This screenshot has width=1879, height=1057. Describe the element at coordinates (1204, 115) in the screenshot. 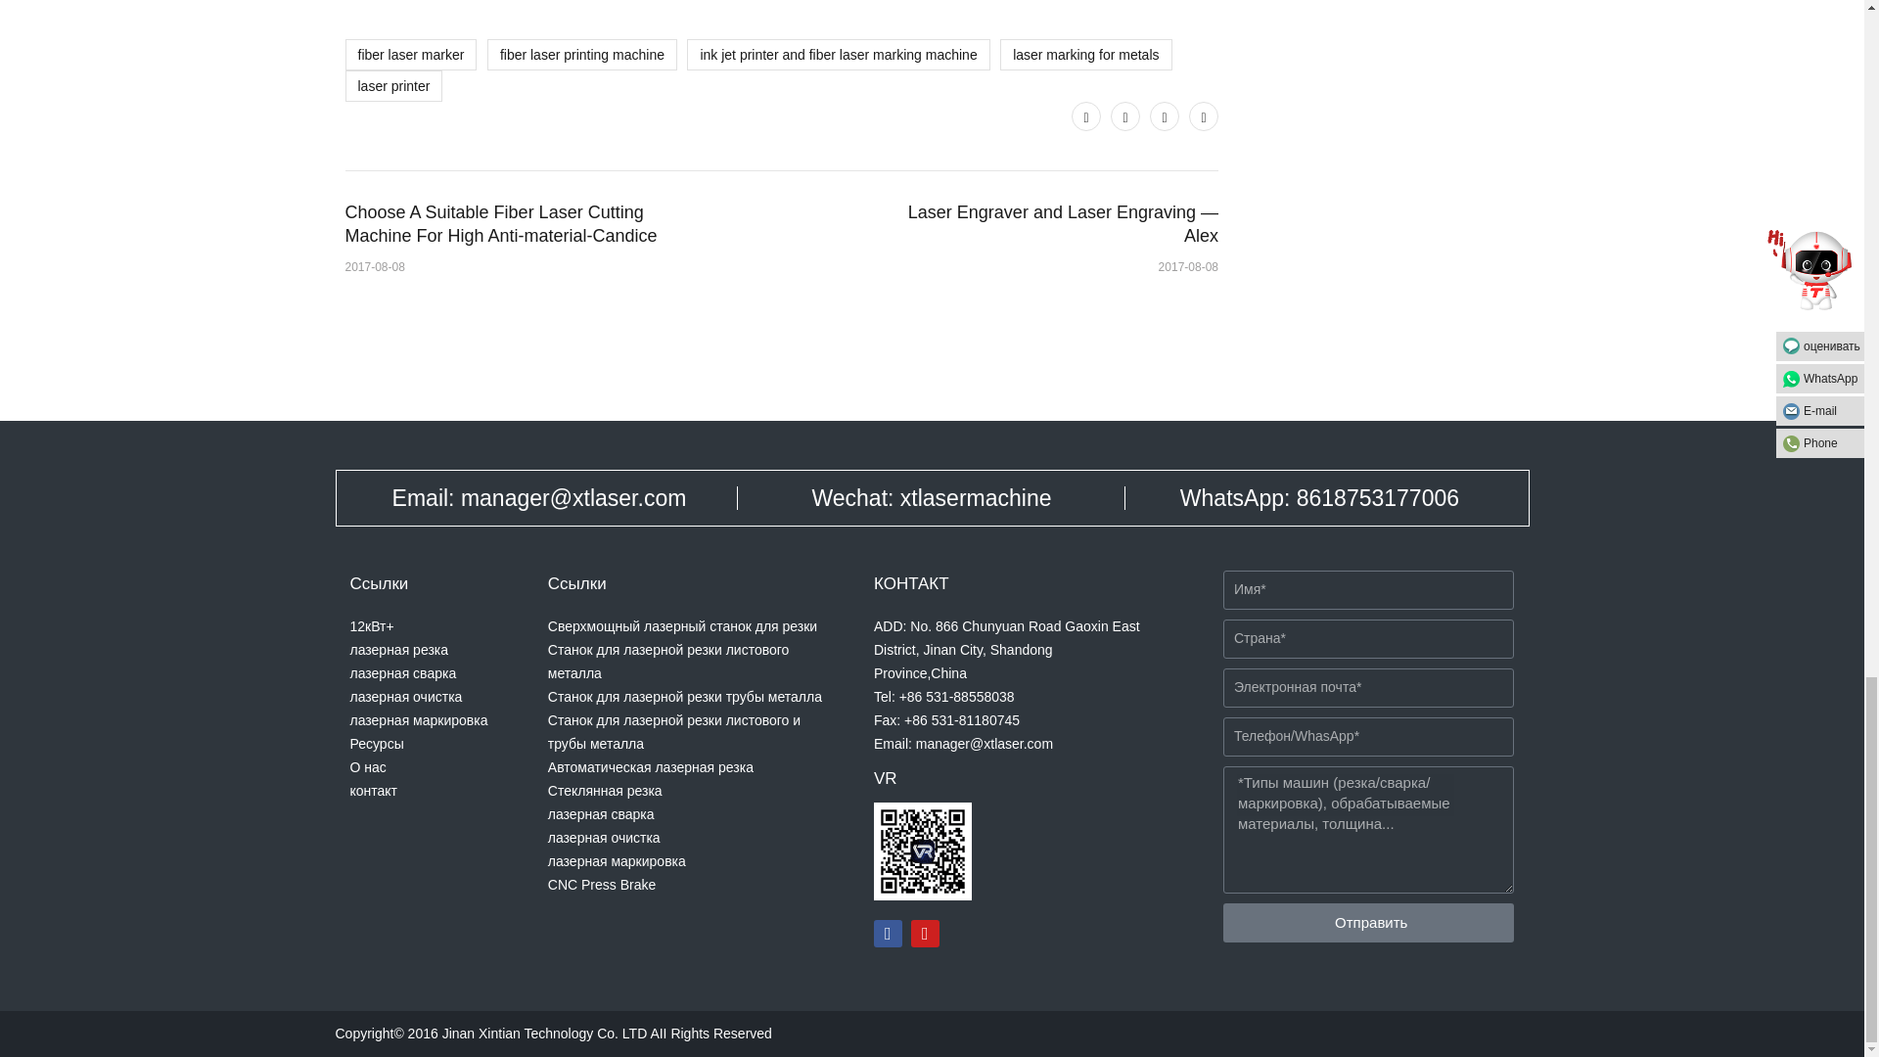

I see `LinkedIn` at that location.